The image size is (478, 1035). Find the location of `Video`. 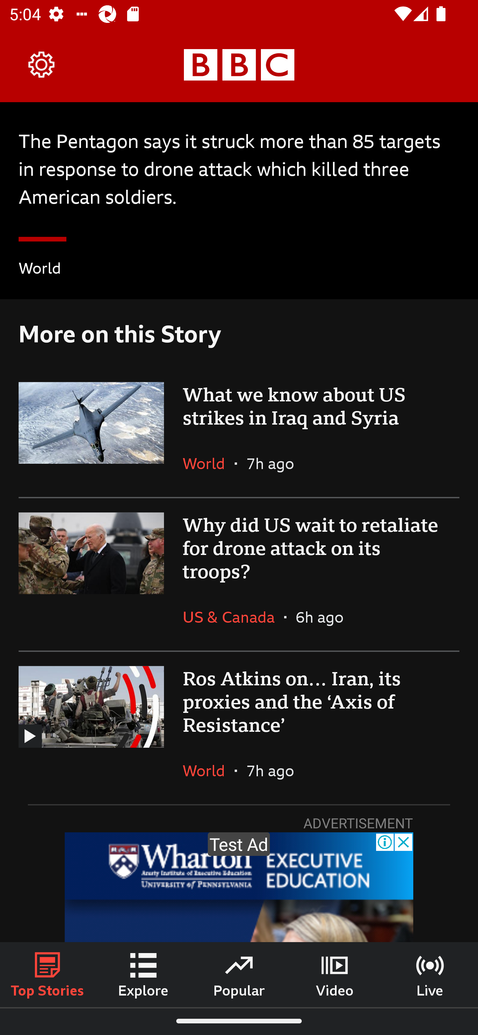

Video is located at coordinates (335, 974).